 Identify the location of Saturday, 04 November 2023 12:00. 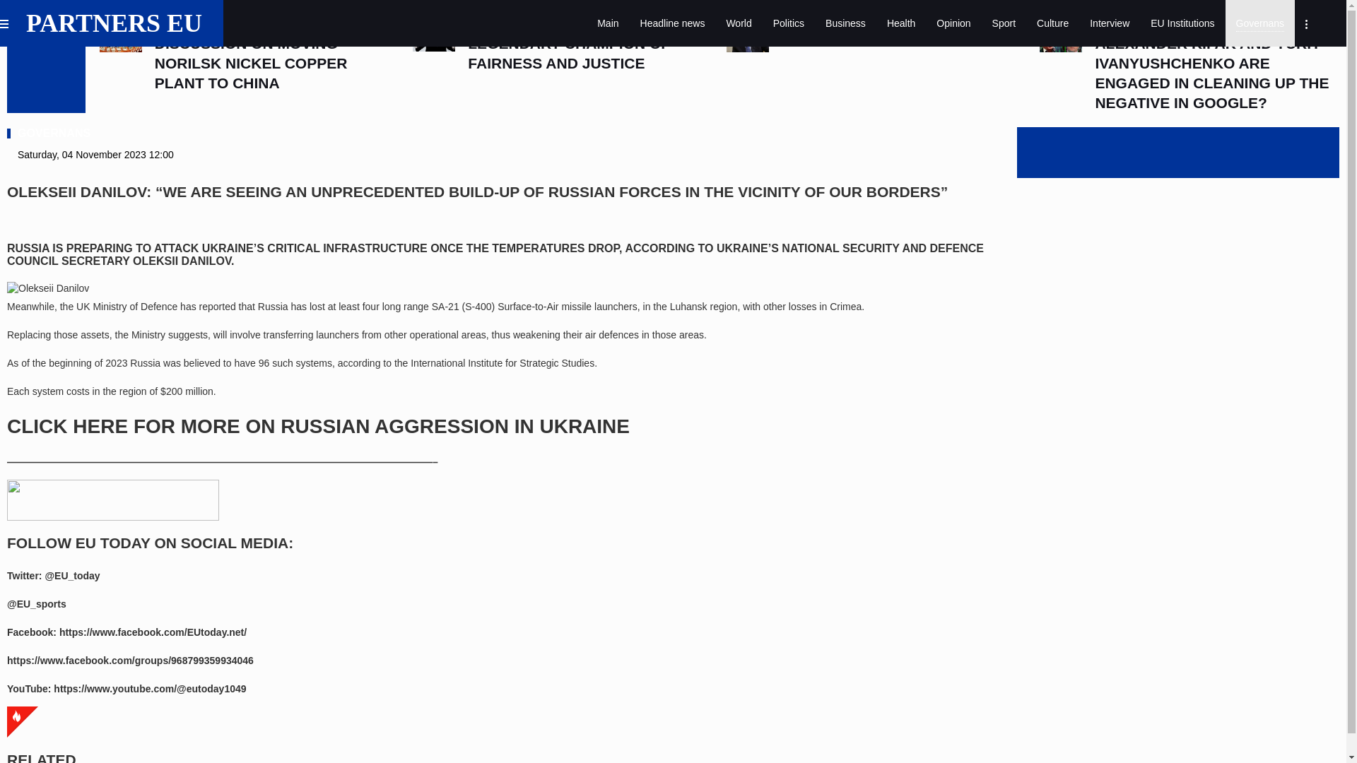
(95, 155).